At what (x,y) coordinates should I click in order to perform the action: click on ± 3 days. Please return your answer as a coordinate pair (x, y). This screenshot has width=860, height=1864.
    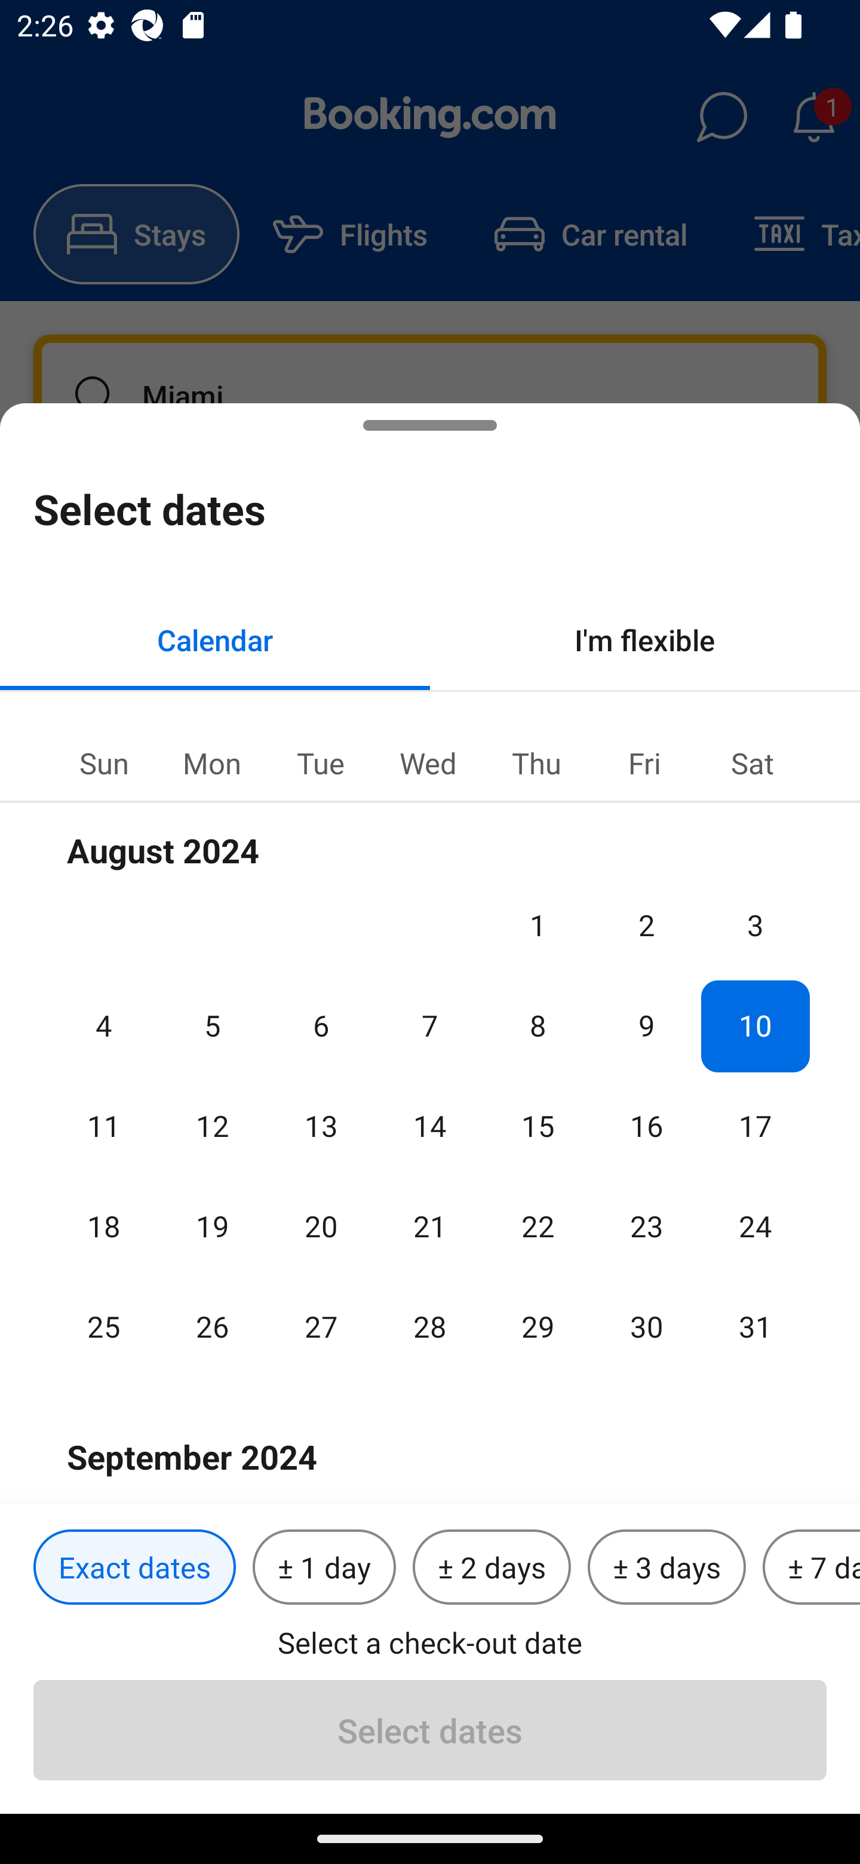
    Looking at the image, I should click on (666, 1568).